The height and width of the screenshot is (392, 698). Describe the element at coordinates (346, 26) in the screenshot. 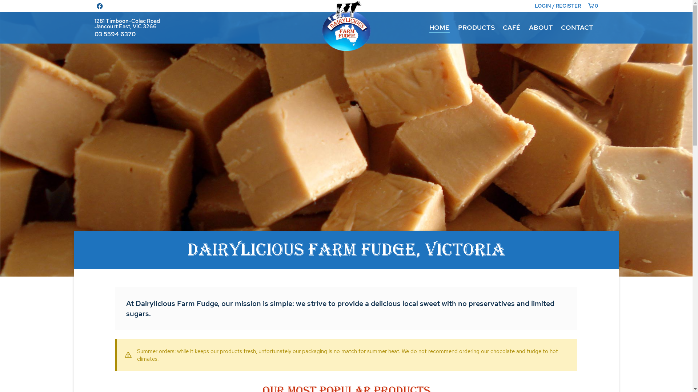

I see `Dairylicious Farm Fudge` at that location.